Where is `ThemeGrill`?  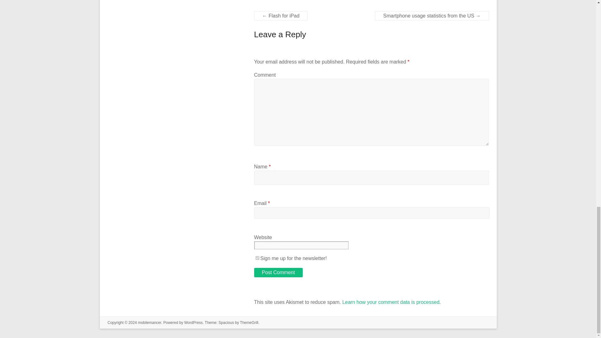 ThemeGrill is located at coordinates (249, 322).